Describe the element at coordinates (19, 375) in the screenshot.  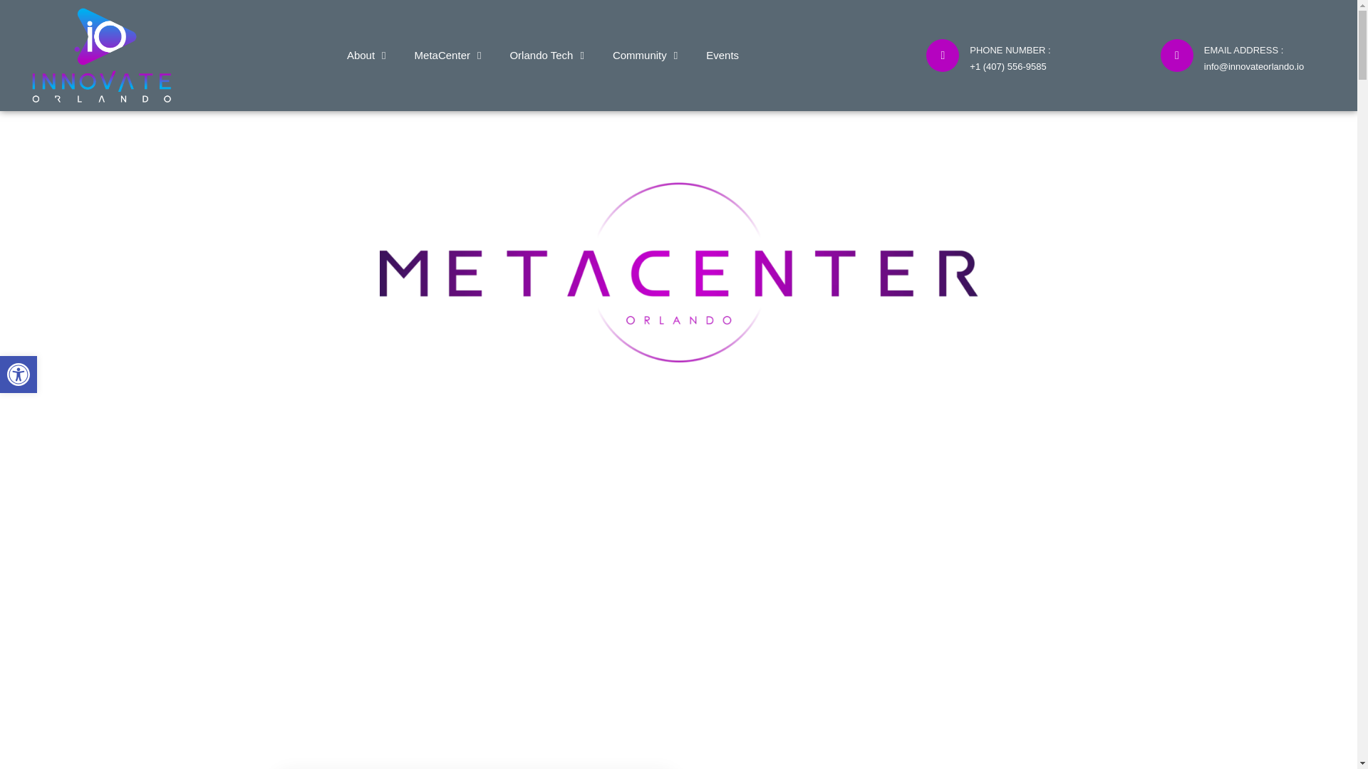
I see `Accessibility Tools` at that location.